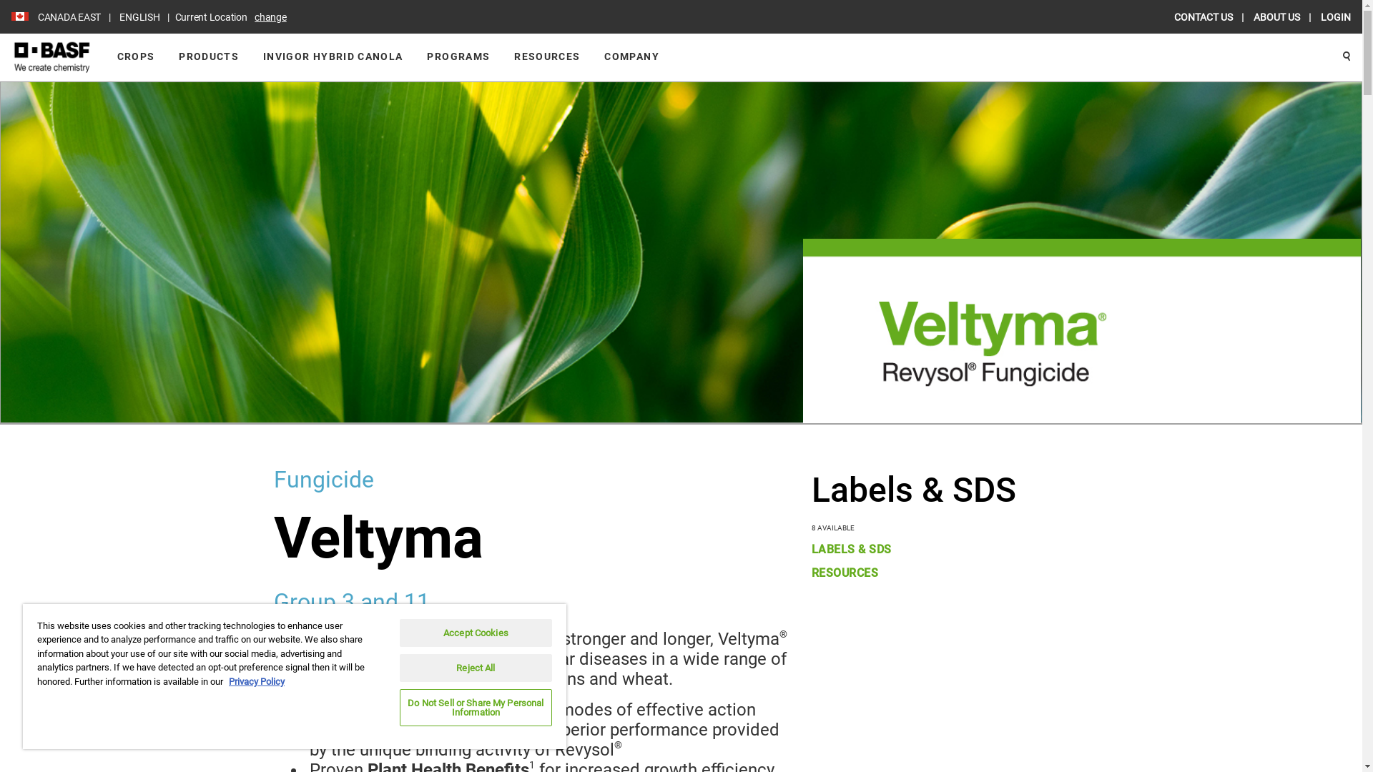 Image resolution: width=1373 pixels, height=772 pixels. I want to click on ABOUT US, so click(1278, 17).